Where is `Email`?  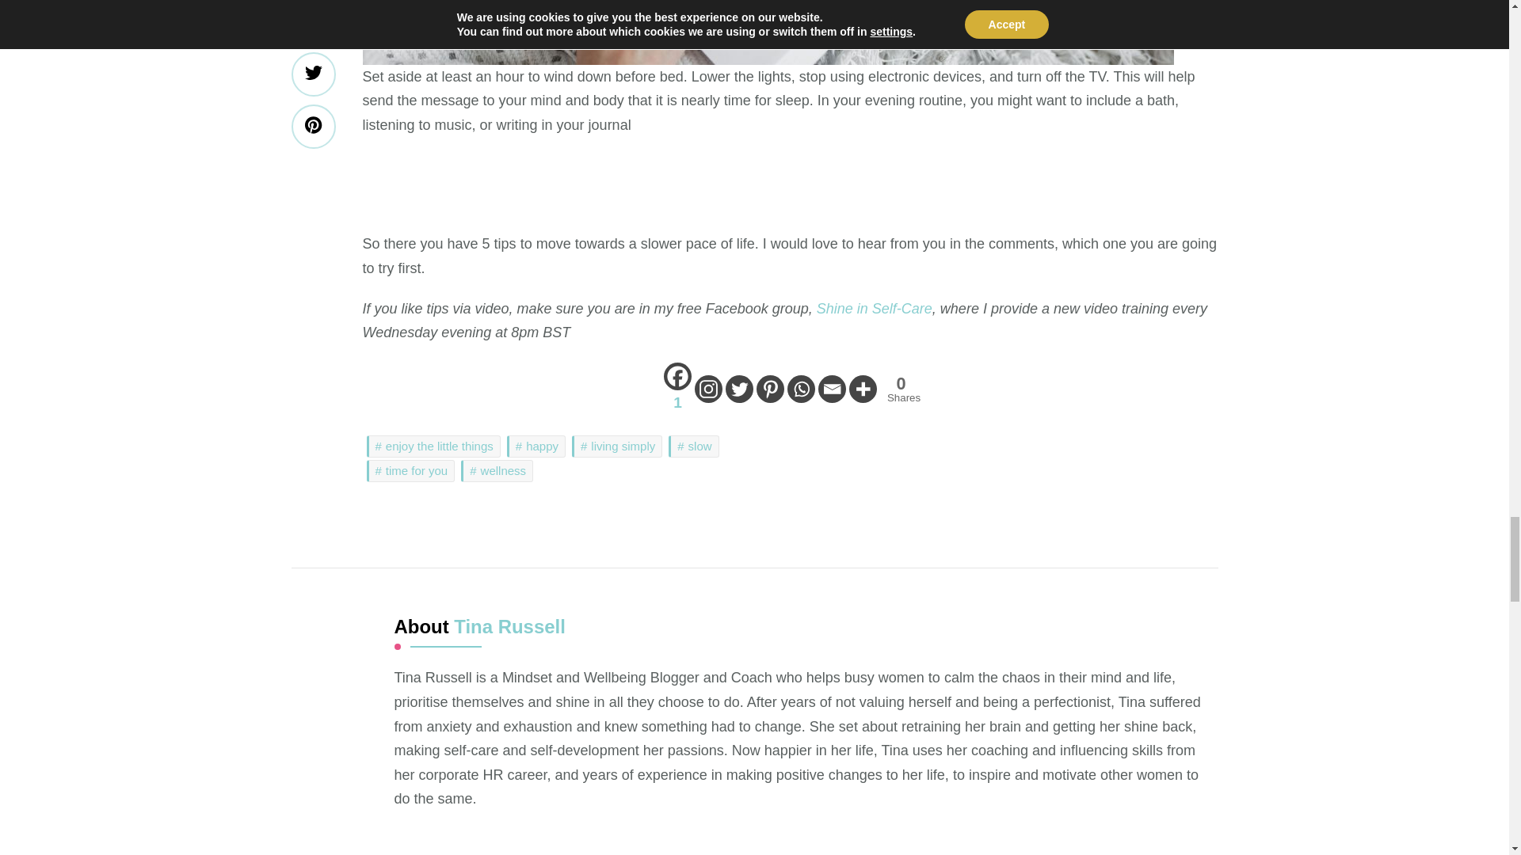 Email is located at coordinates (832, 389).